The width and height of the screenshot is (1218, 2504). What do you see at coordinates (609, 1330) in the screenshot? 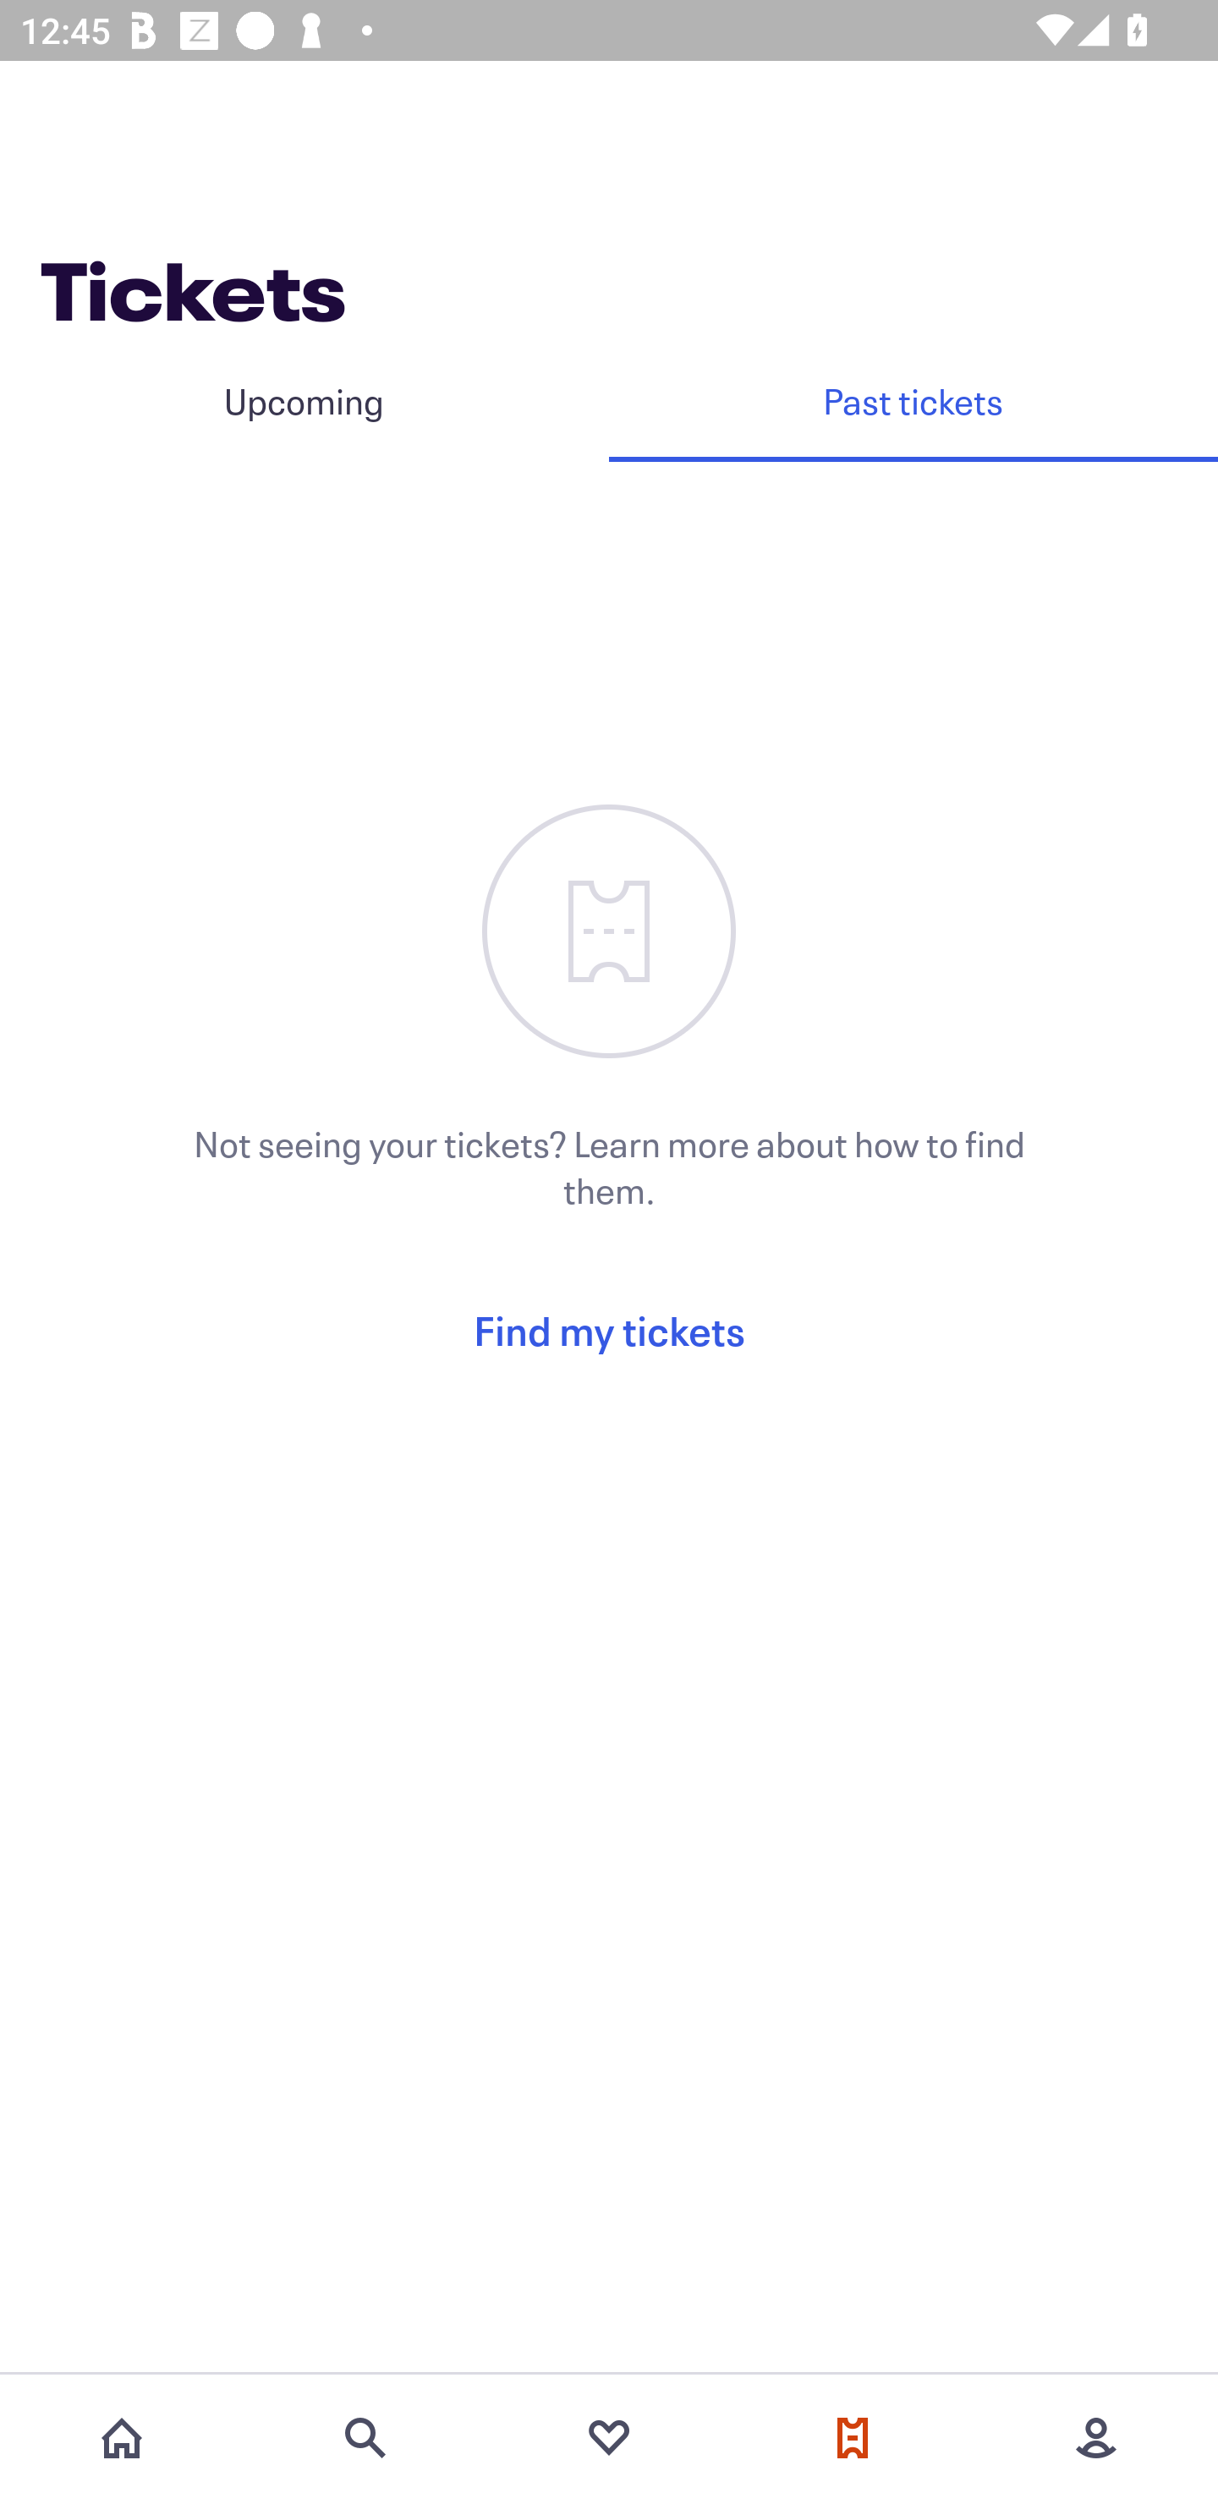
I see `Find my tickets` at bounding box center [609, 1330].